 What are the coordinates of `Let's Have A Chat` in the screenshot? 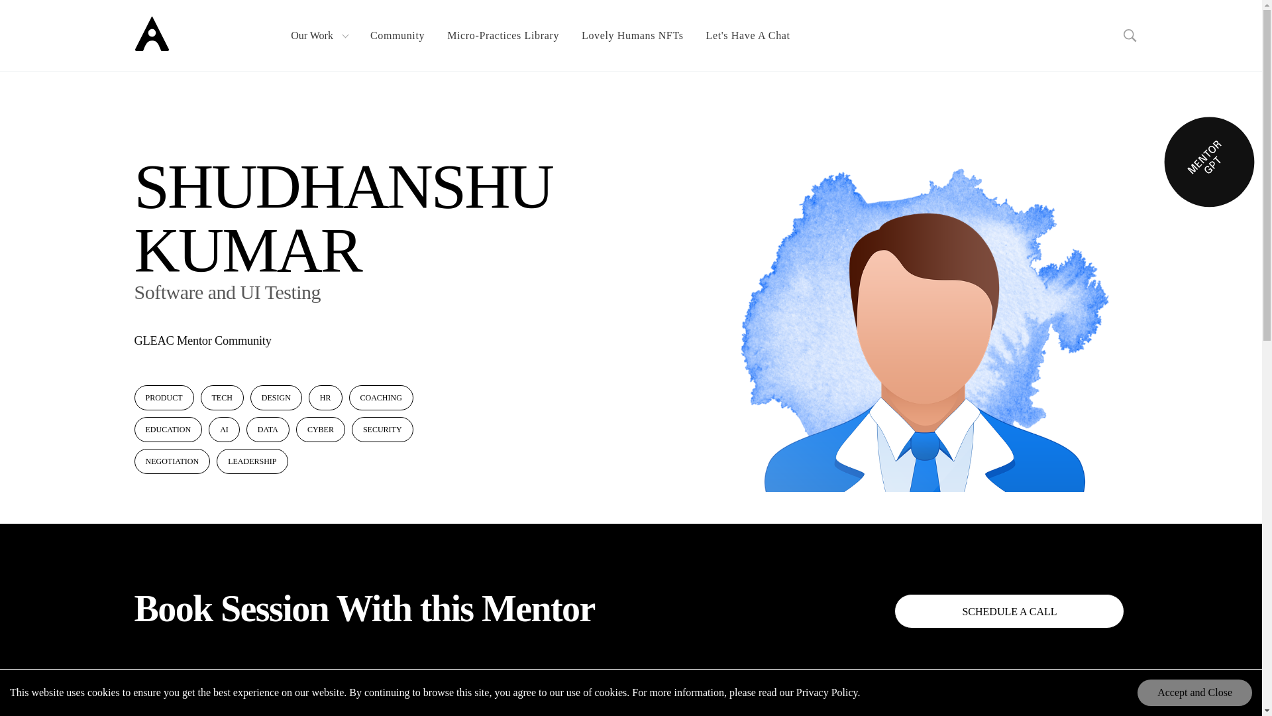 It's located at (747, 36).